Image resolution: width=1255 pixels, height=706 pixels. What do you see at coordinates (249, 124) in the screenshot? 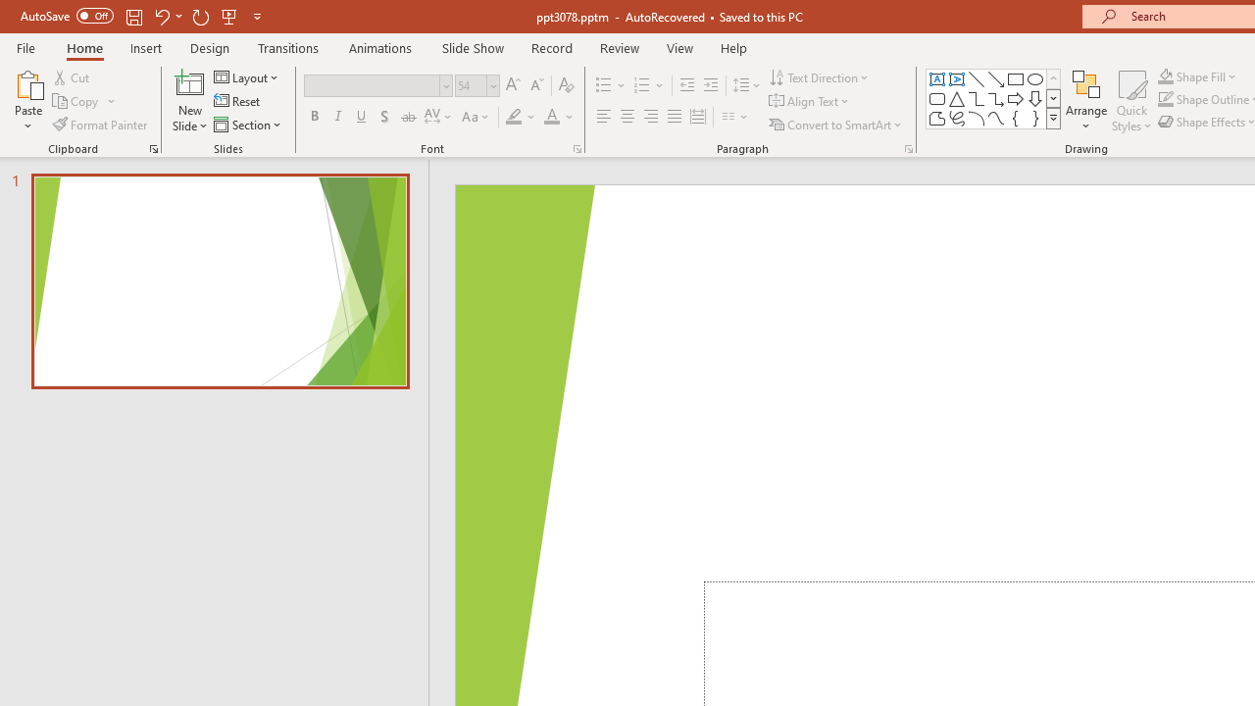
I see `Section` at bounding box center [249, 124].